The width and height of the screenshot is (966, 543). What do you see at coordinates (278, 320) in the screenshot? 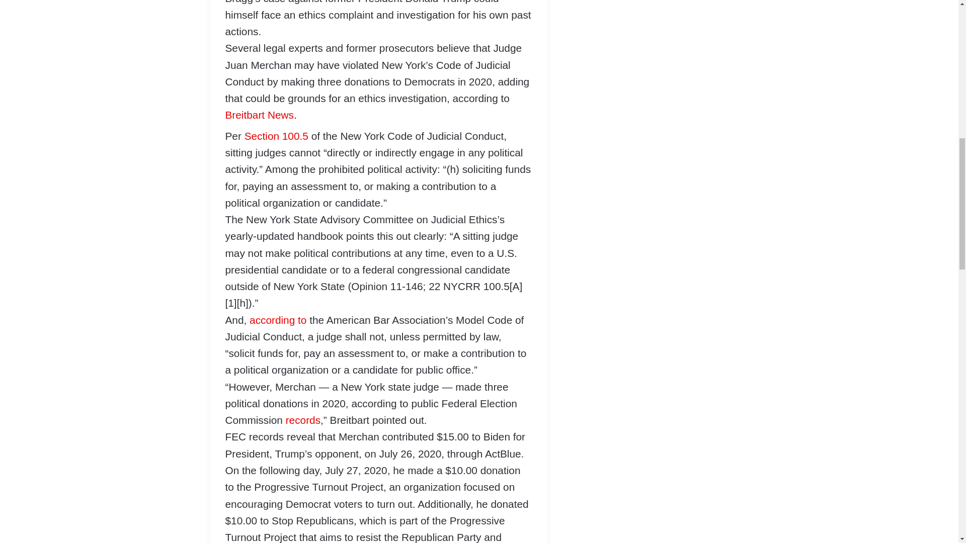
I see `according to` at bounding box center [278, 320].